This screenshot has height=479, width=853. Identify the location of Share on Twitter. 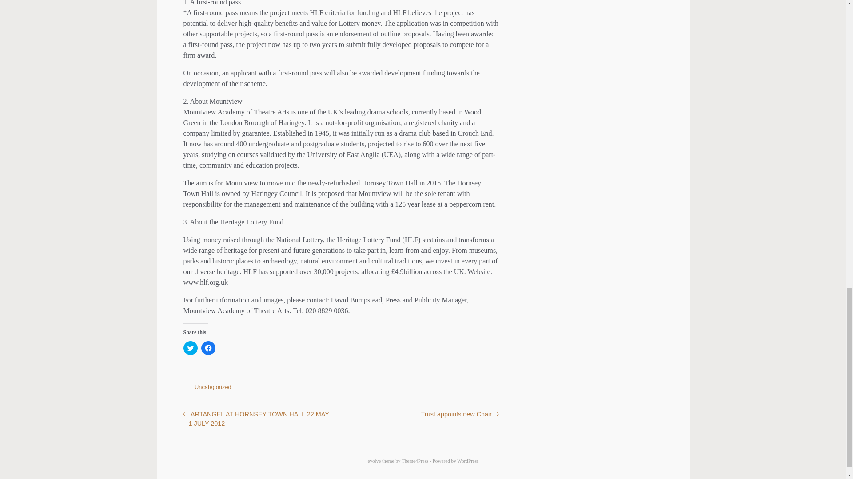
(429, 389).